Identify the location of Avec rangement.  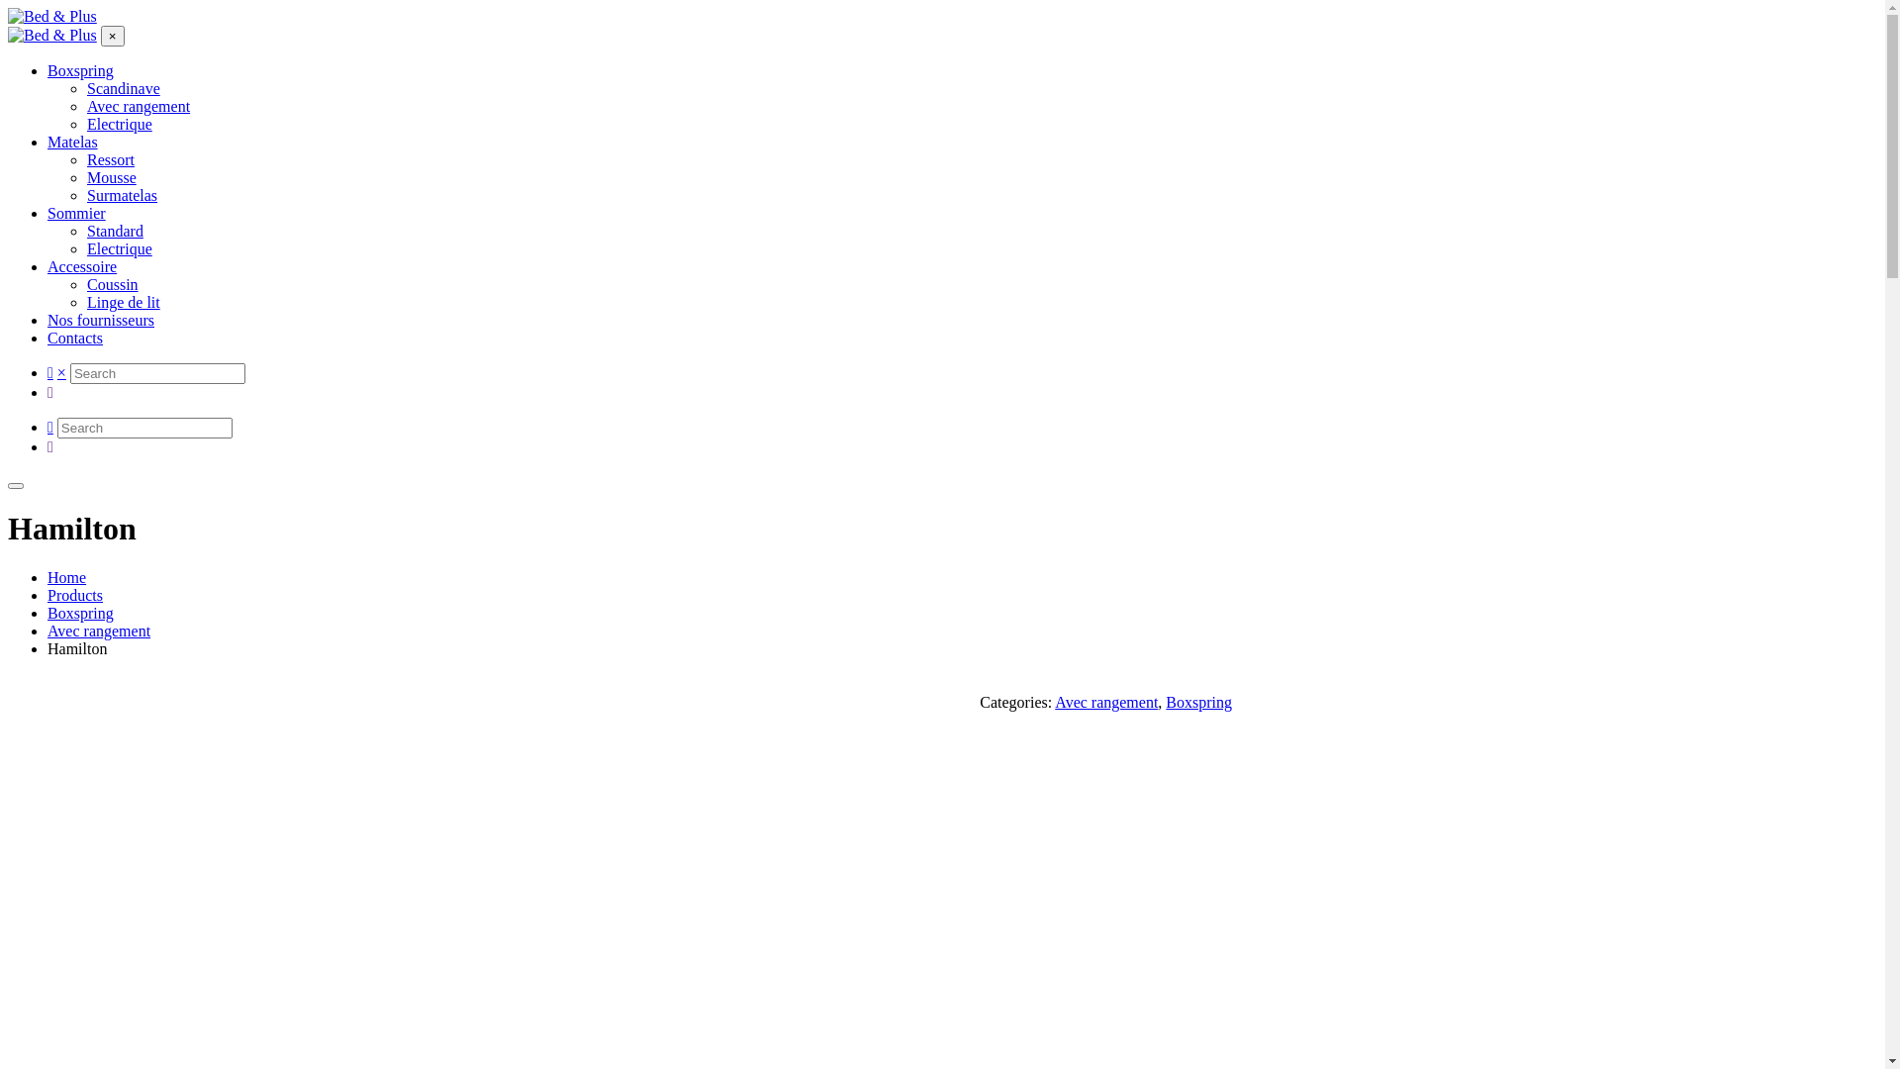
(1106, 703).